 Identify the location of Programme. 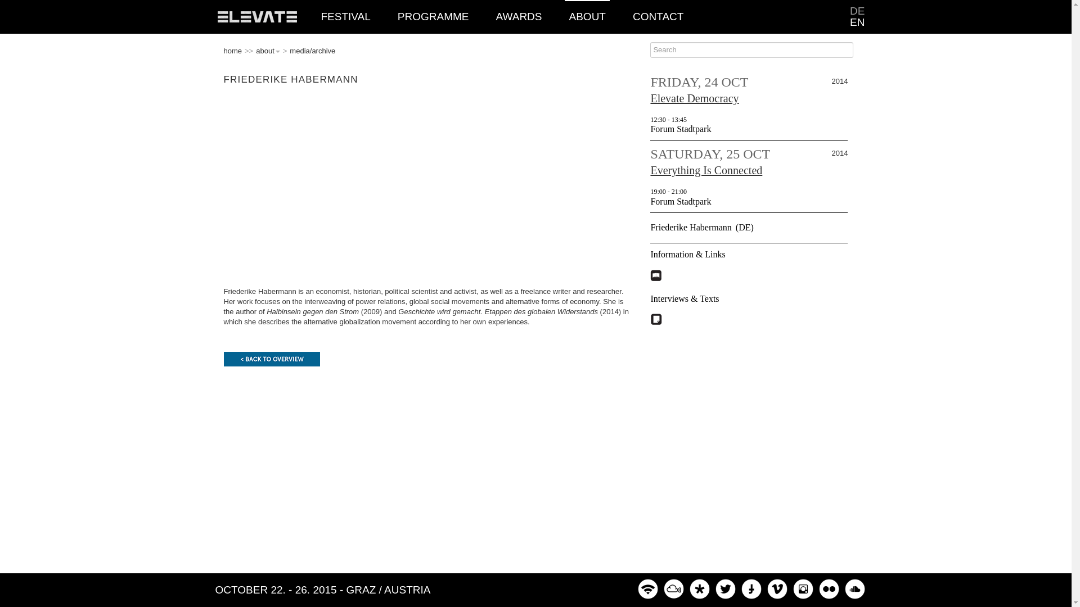
(433, 17).